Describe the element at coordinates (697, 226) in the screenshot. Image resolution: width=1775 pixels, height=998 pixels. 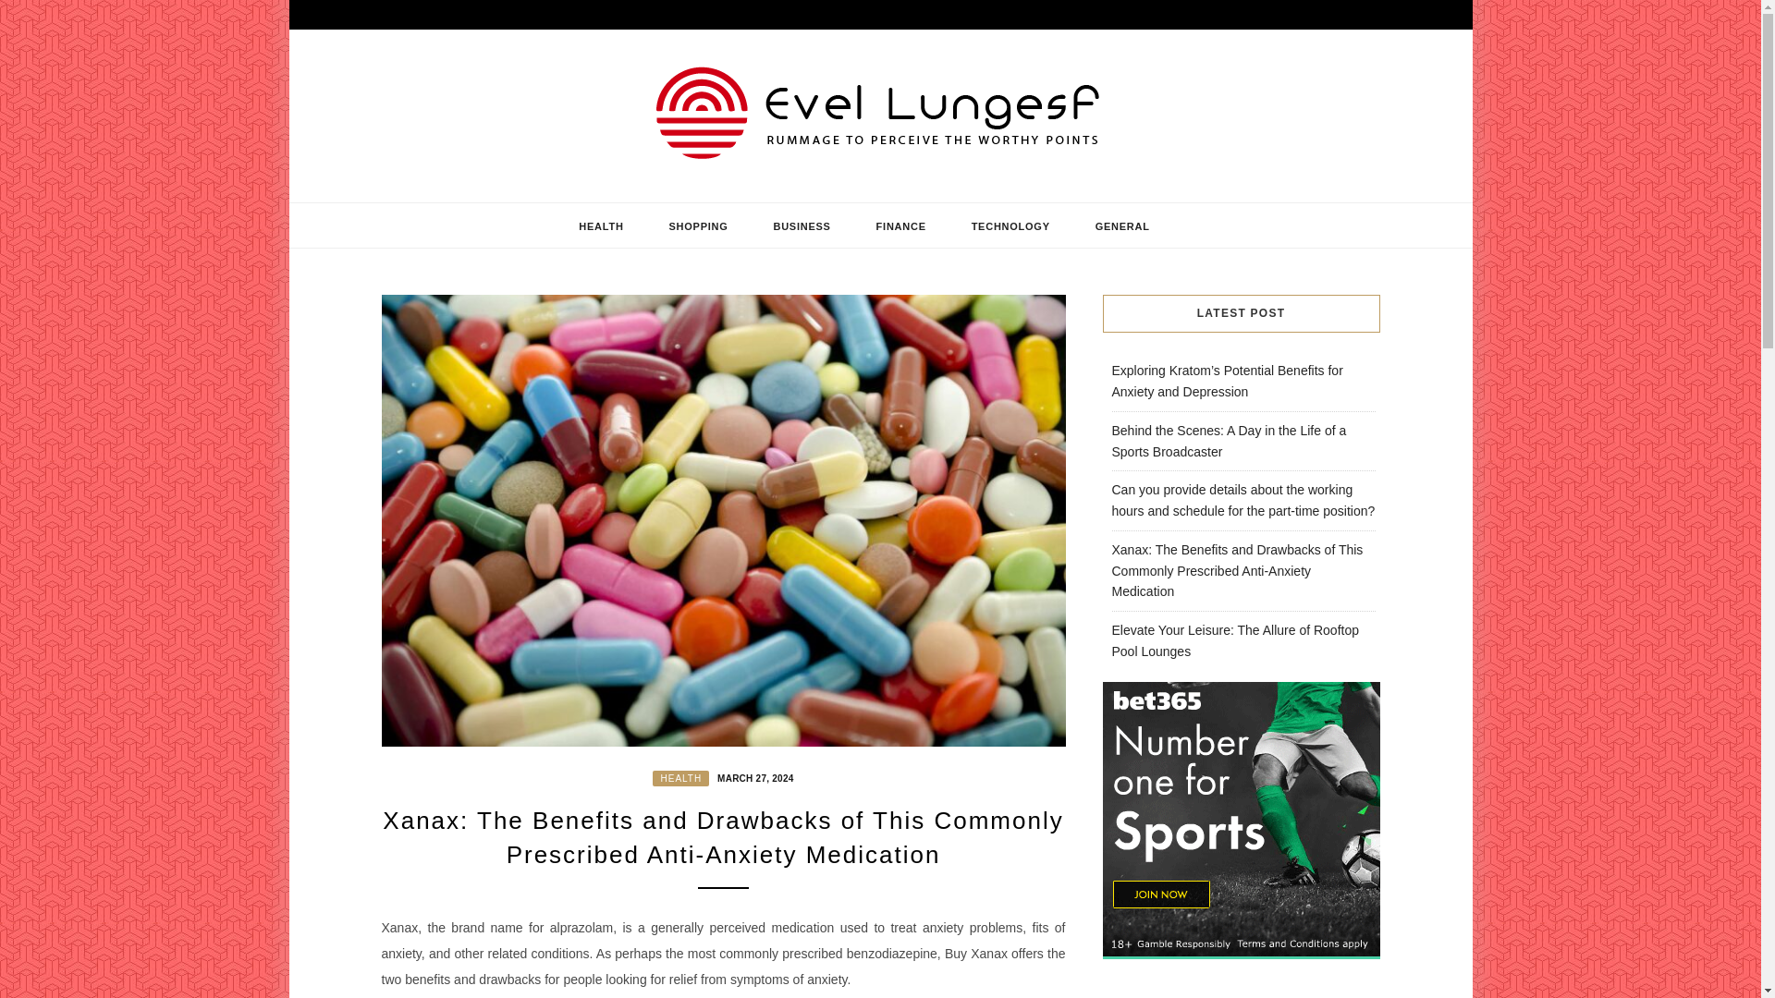
I see `SHOPPING` at that location.